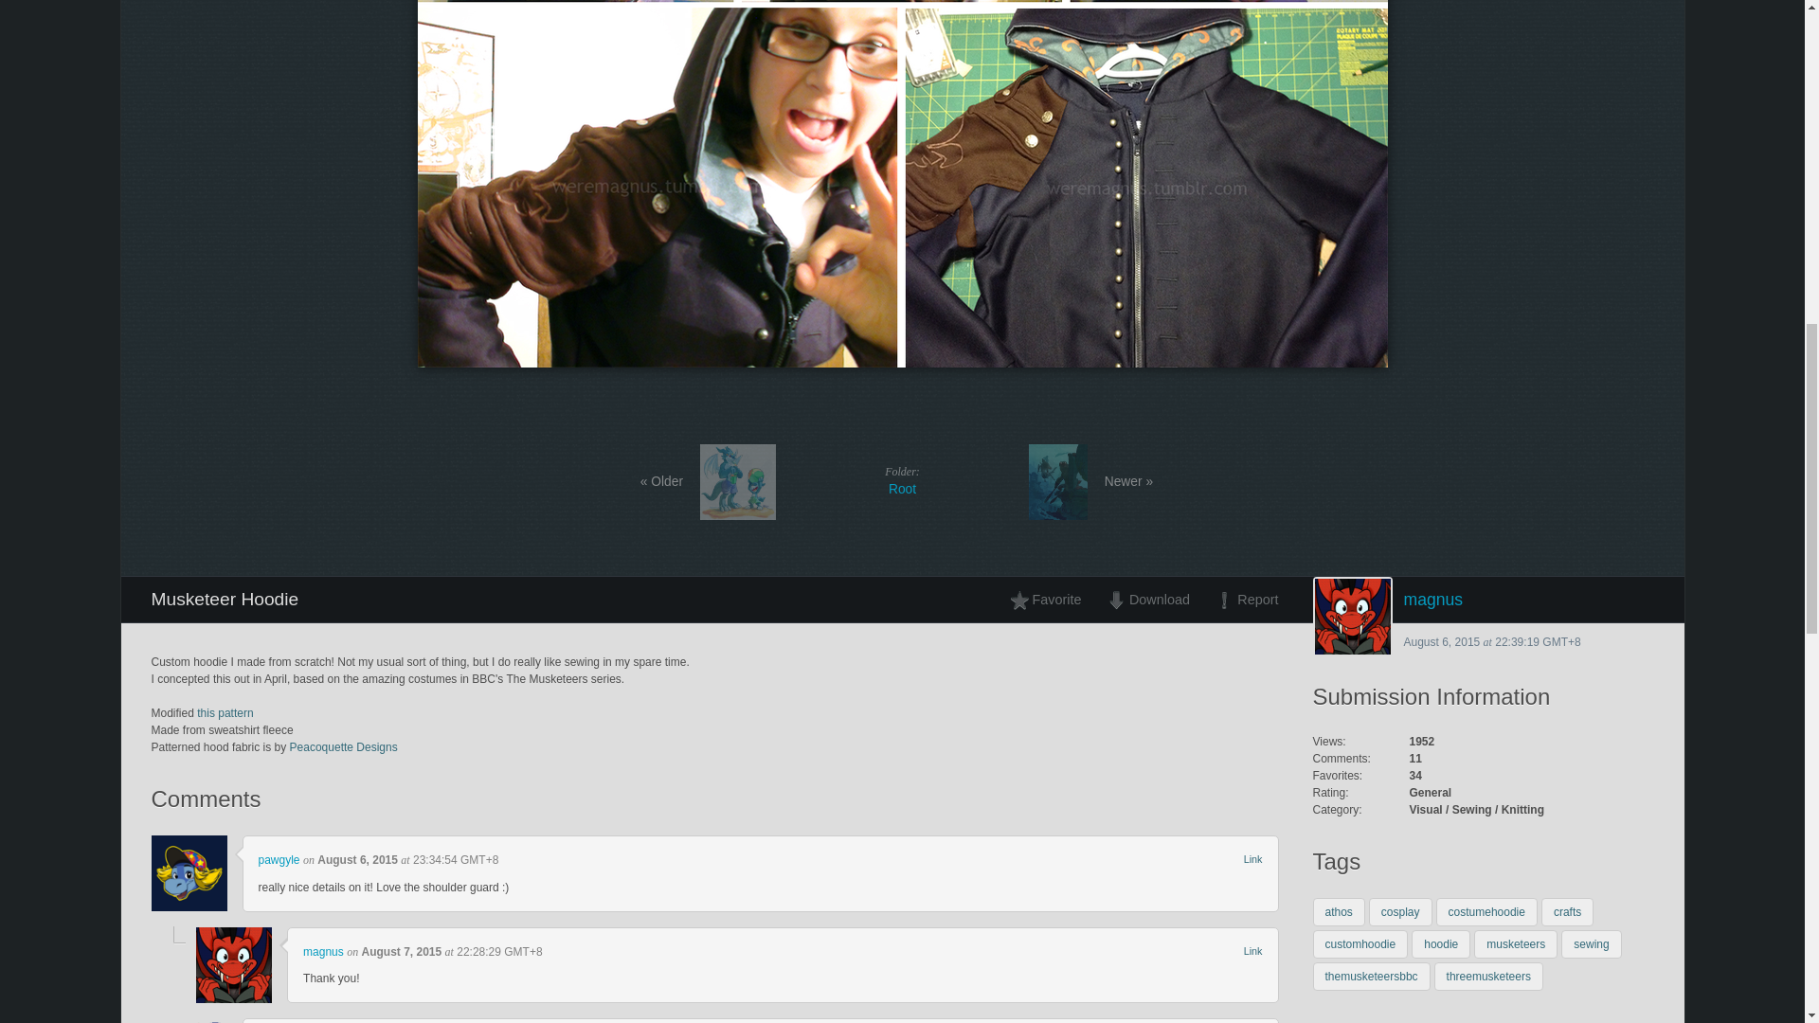 This screenshot has width=1819, height=1023. Describe the element at coordinates (1488, 977) in the screenshot. I see `threemusketeers` at that location.